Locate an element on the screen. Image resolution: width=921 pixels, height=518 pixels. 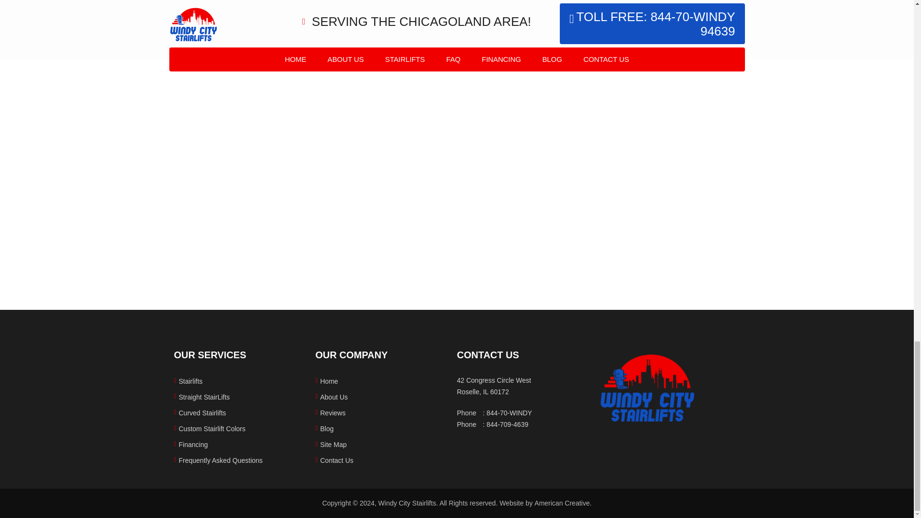
About Us is located at coordinates (334, 397).